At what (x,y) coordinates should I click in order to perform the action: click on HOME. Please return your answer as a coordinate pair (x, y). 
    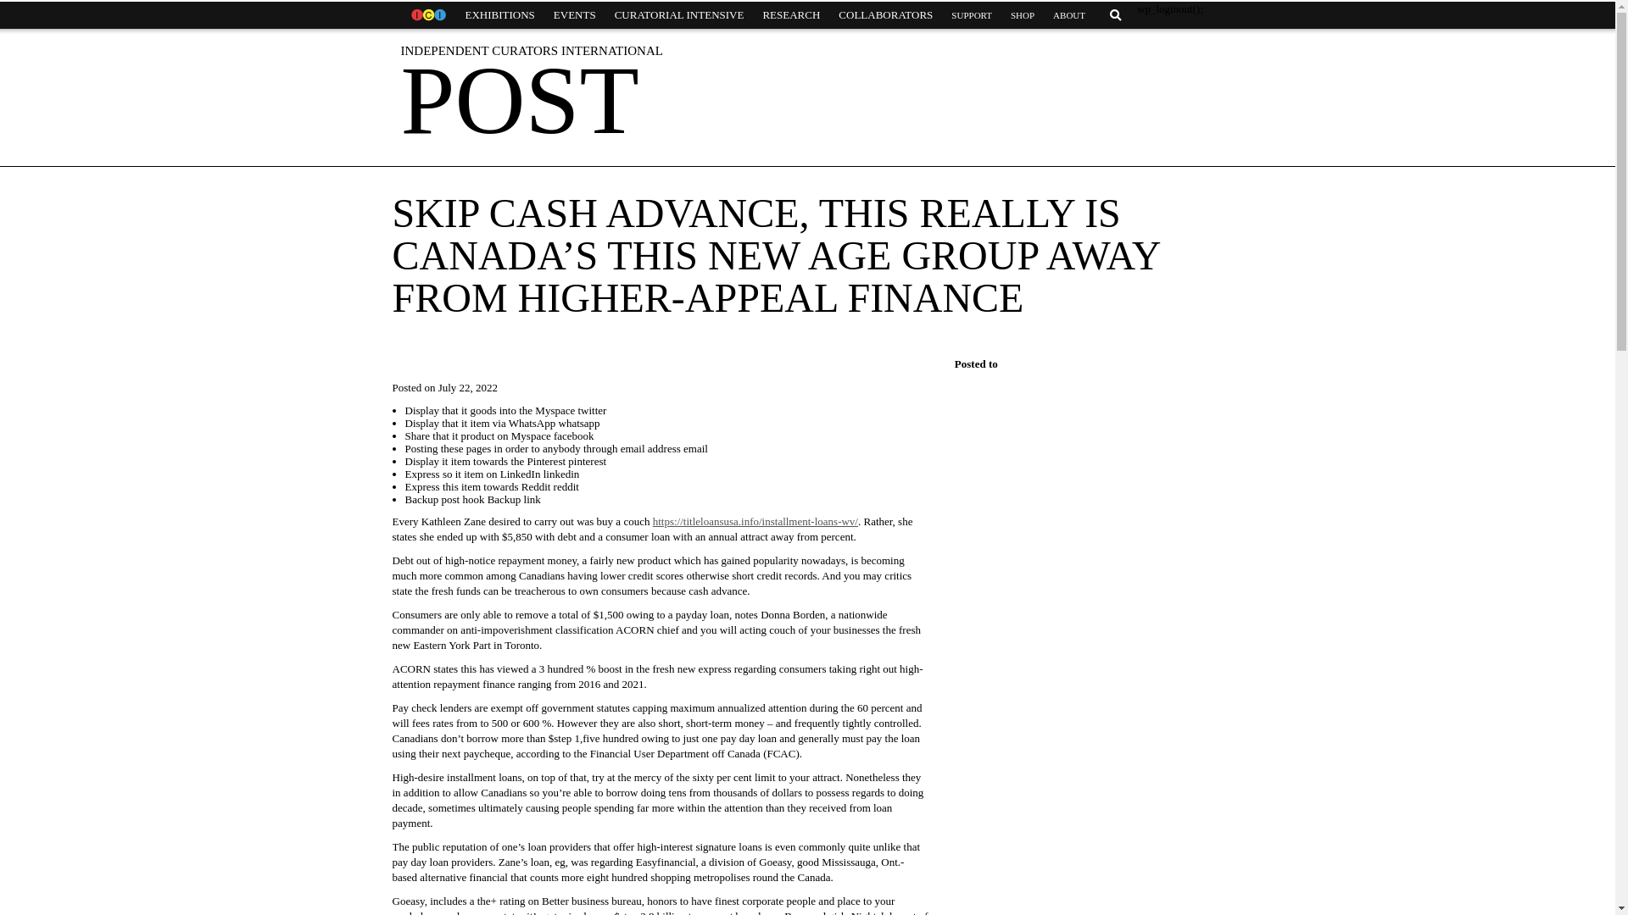
    Looking at the image, I should click on (427, 15).